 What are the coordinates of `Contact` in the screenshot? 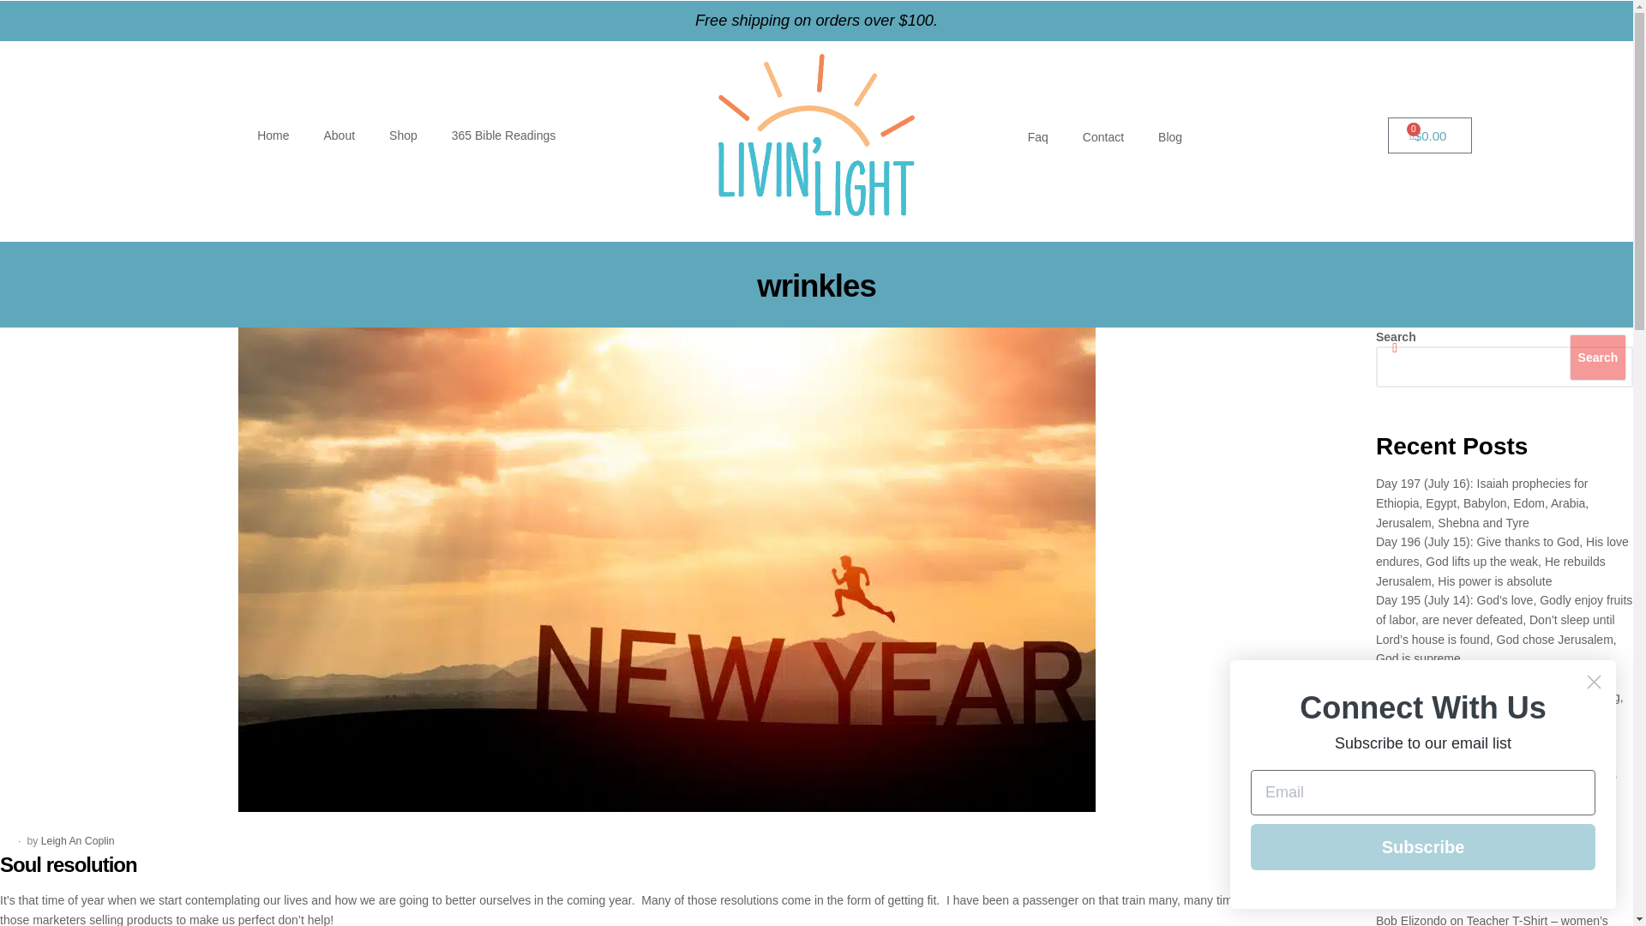 It's located at (1102, 137).